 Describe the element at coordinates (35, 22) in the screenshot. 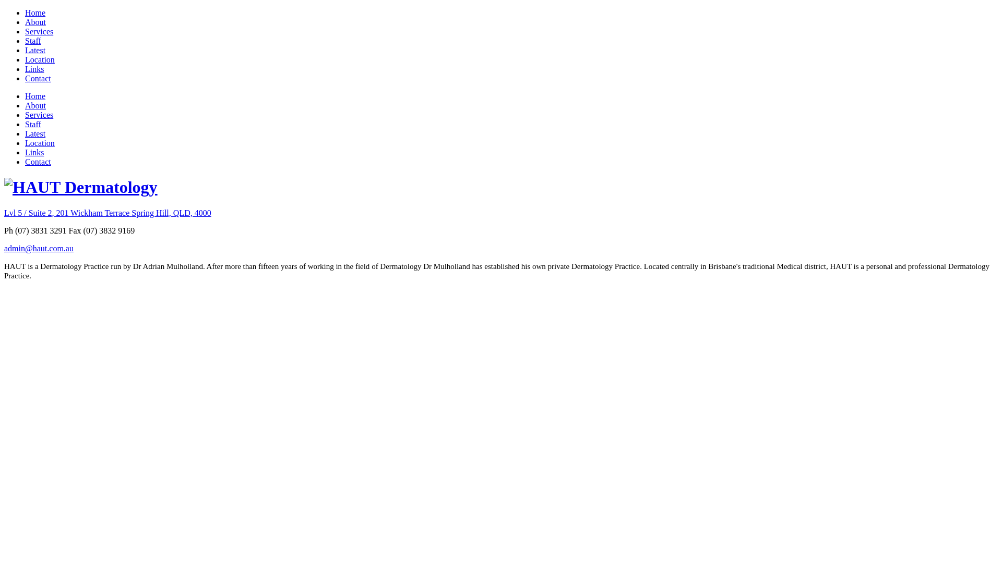

I see `About` at that location.